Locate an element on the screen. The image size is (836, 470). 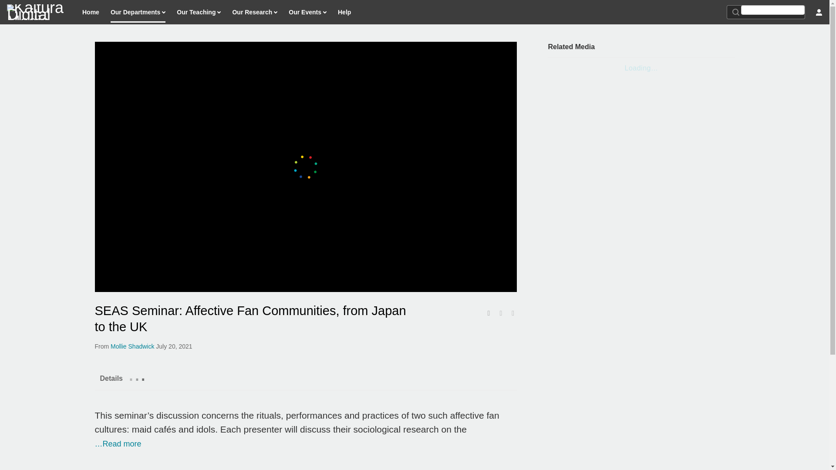
Details is located at coordinates (111, 378).